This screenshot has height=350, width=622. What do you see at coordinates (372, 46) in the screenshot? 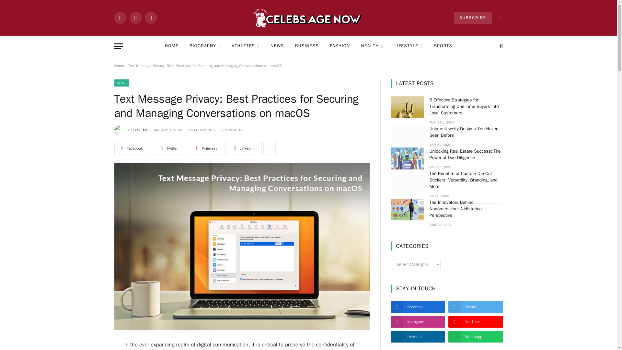
I see `HEALTH` at bounding box center [372, 46].